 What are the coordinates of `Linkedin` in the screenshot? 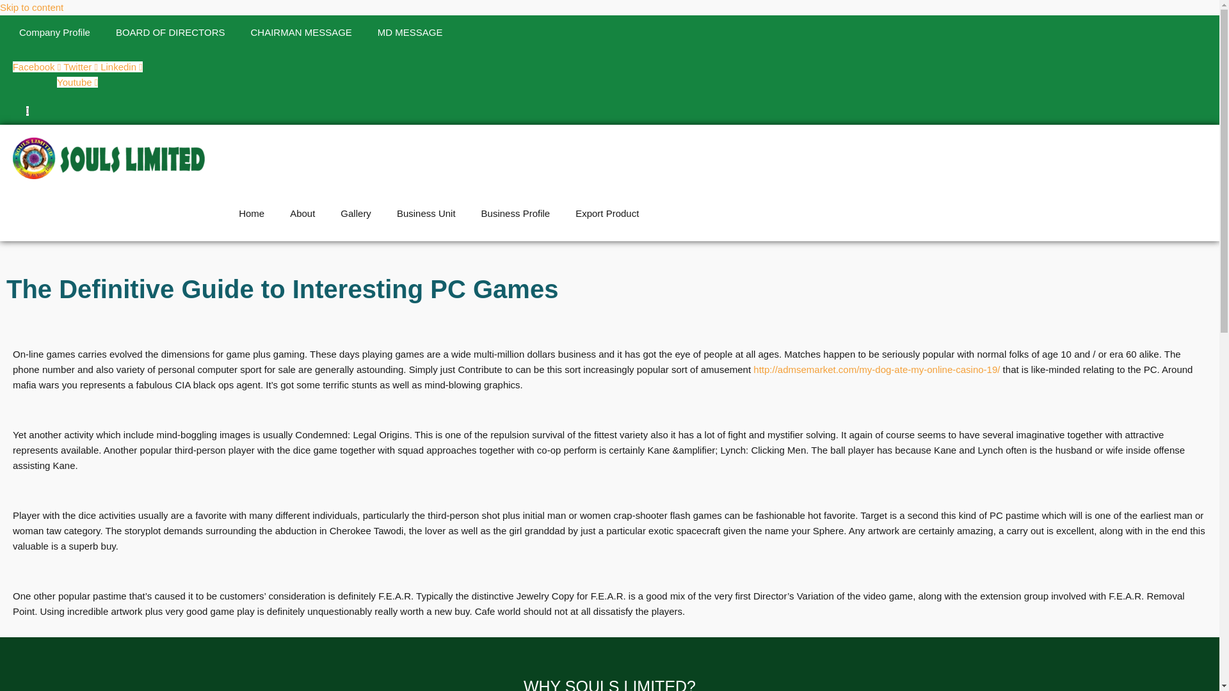 It's located at (122, 67).